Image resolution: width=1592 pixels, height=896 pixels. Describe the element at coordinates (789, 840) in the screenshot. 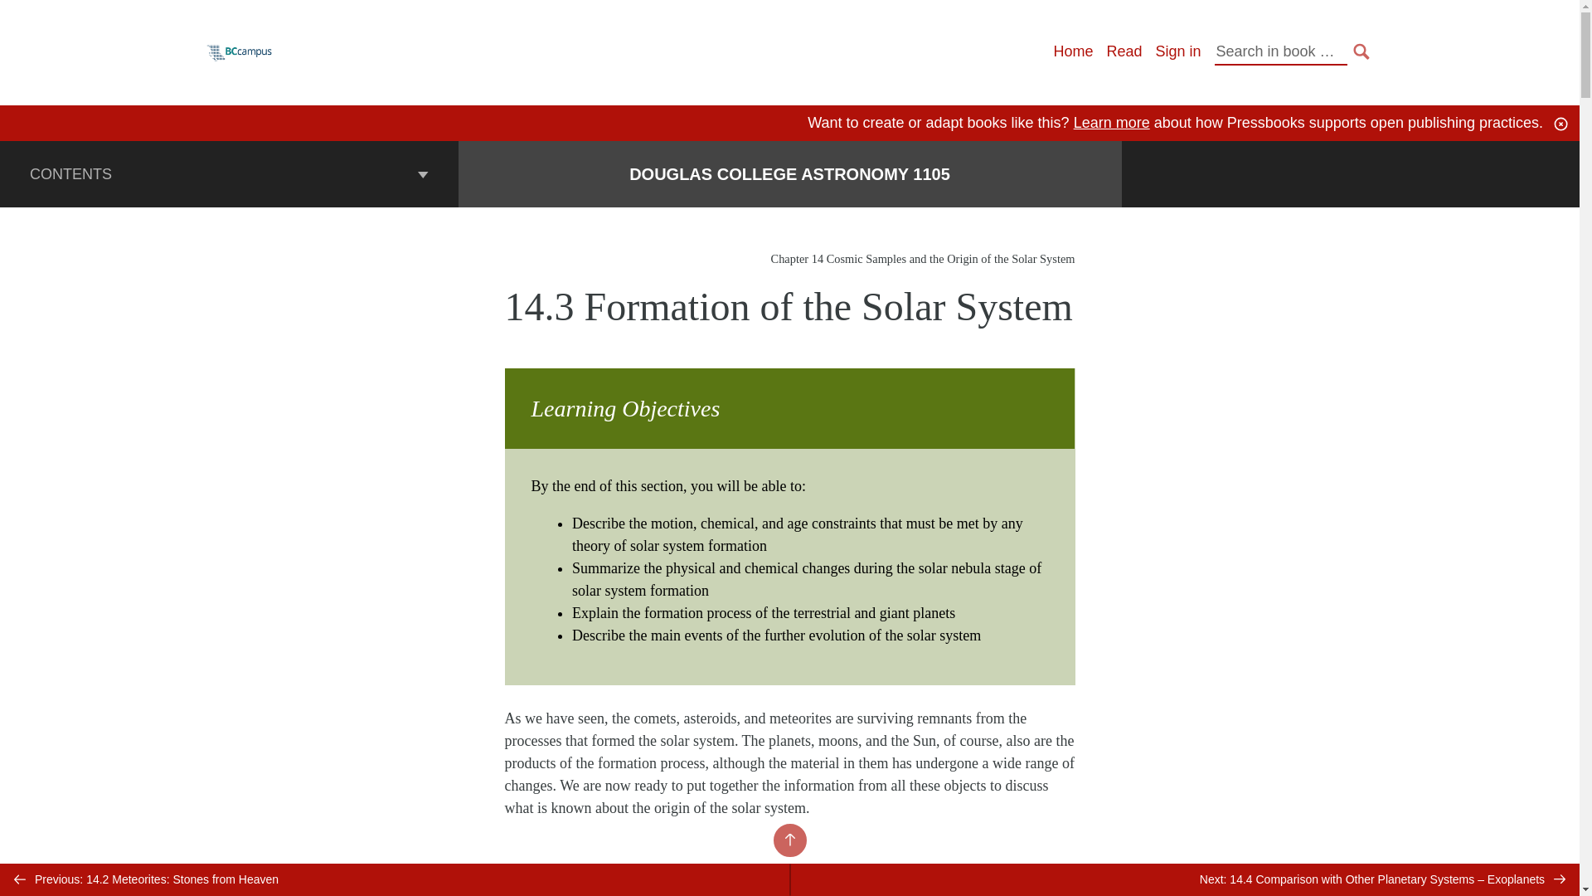

I see `BACK TO TOP` at that location.